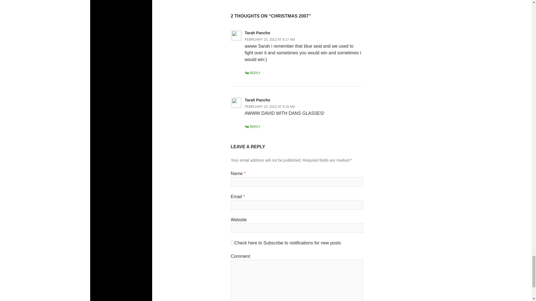 The height and width of the screenshot is (301, 536). Describe the element at coordinates (252, 127) in the screenshot. I see `REPLY` at that location.